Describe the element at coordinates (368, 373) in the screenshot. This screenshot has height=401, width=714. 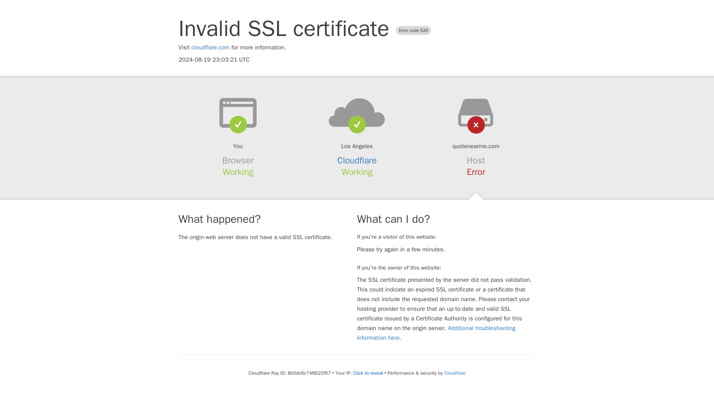
I see `Click to reveal` at that location.